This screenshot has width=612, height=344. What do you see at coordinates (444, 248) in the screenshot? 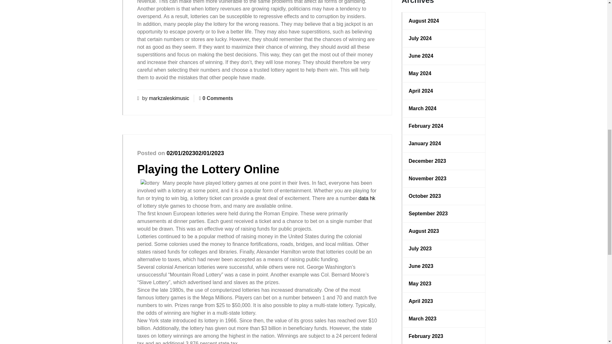
I see `July 2023` at bounding box center [444, 248].